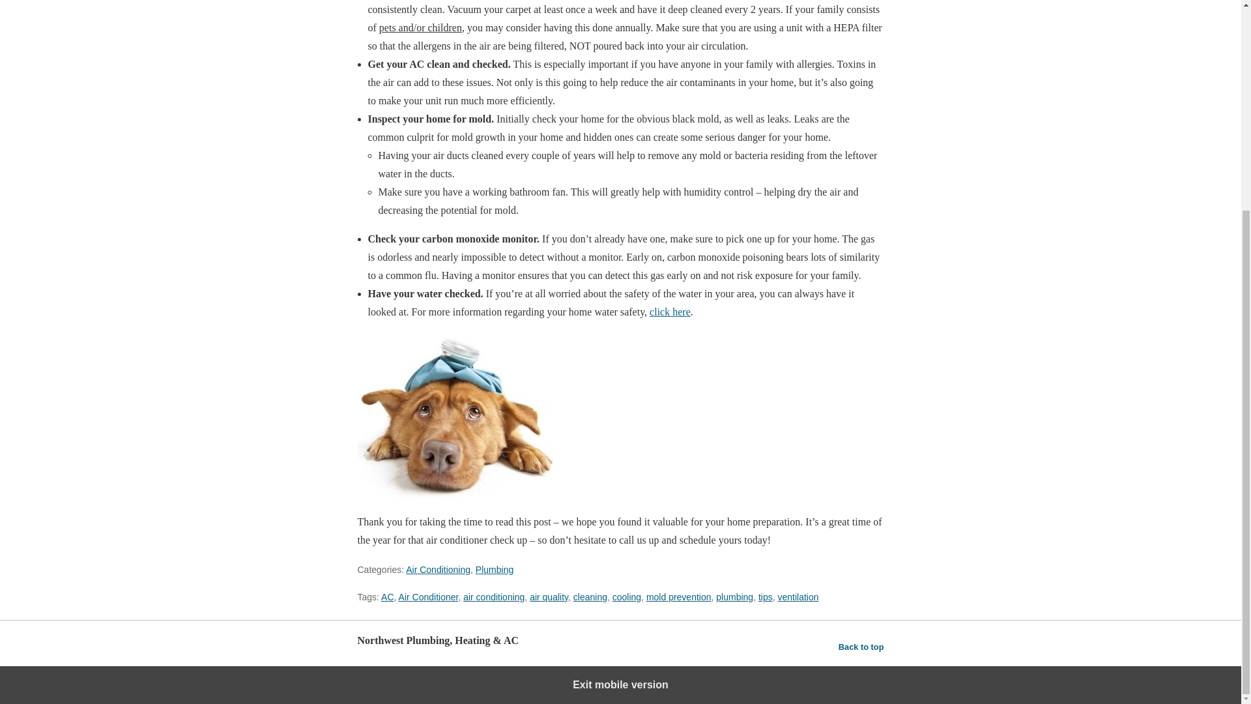  What do you see at coordinates (387, 597) in the screenshot?
I see `AC` at bounding box center [387, 597].